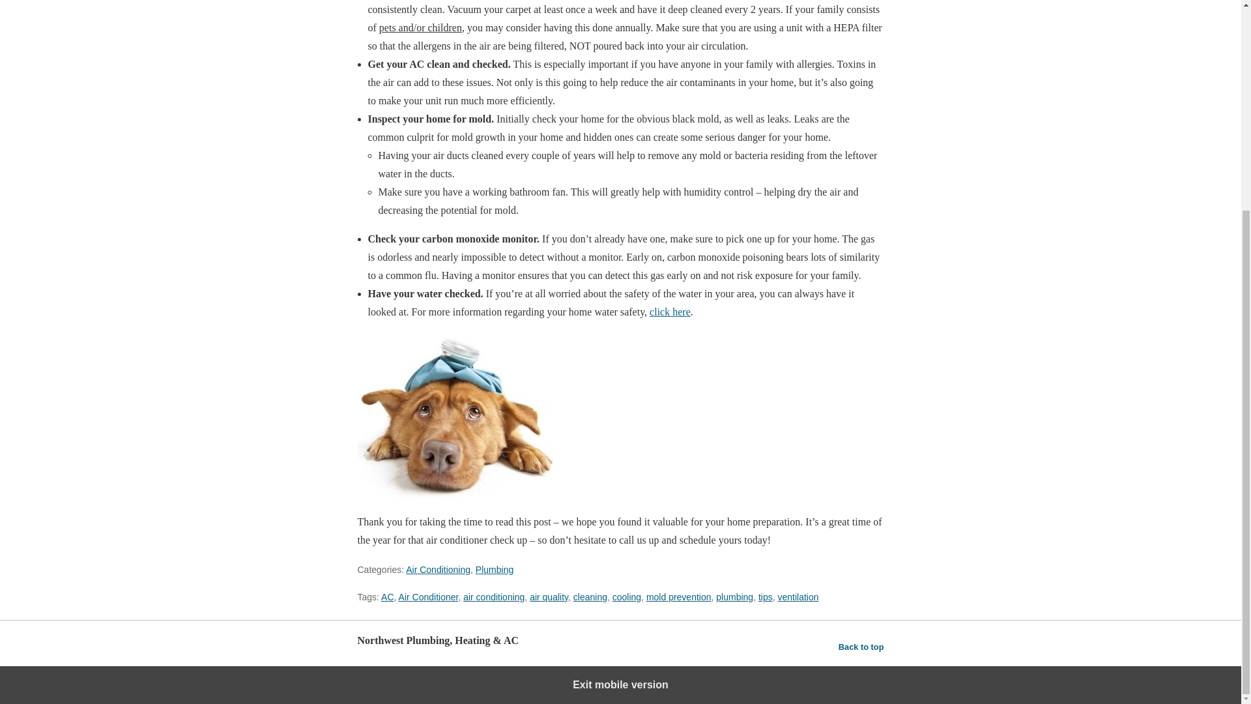  What do you see at coordinates (387, 597) in the screenshot?
I see `AC` at bounding box center [387, 597].